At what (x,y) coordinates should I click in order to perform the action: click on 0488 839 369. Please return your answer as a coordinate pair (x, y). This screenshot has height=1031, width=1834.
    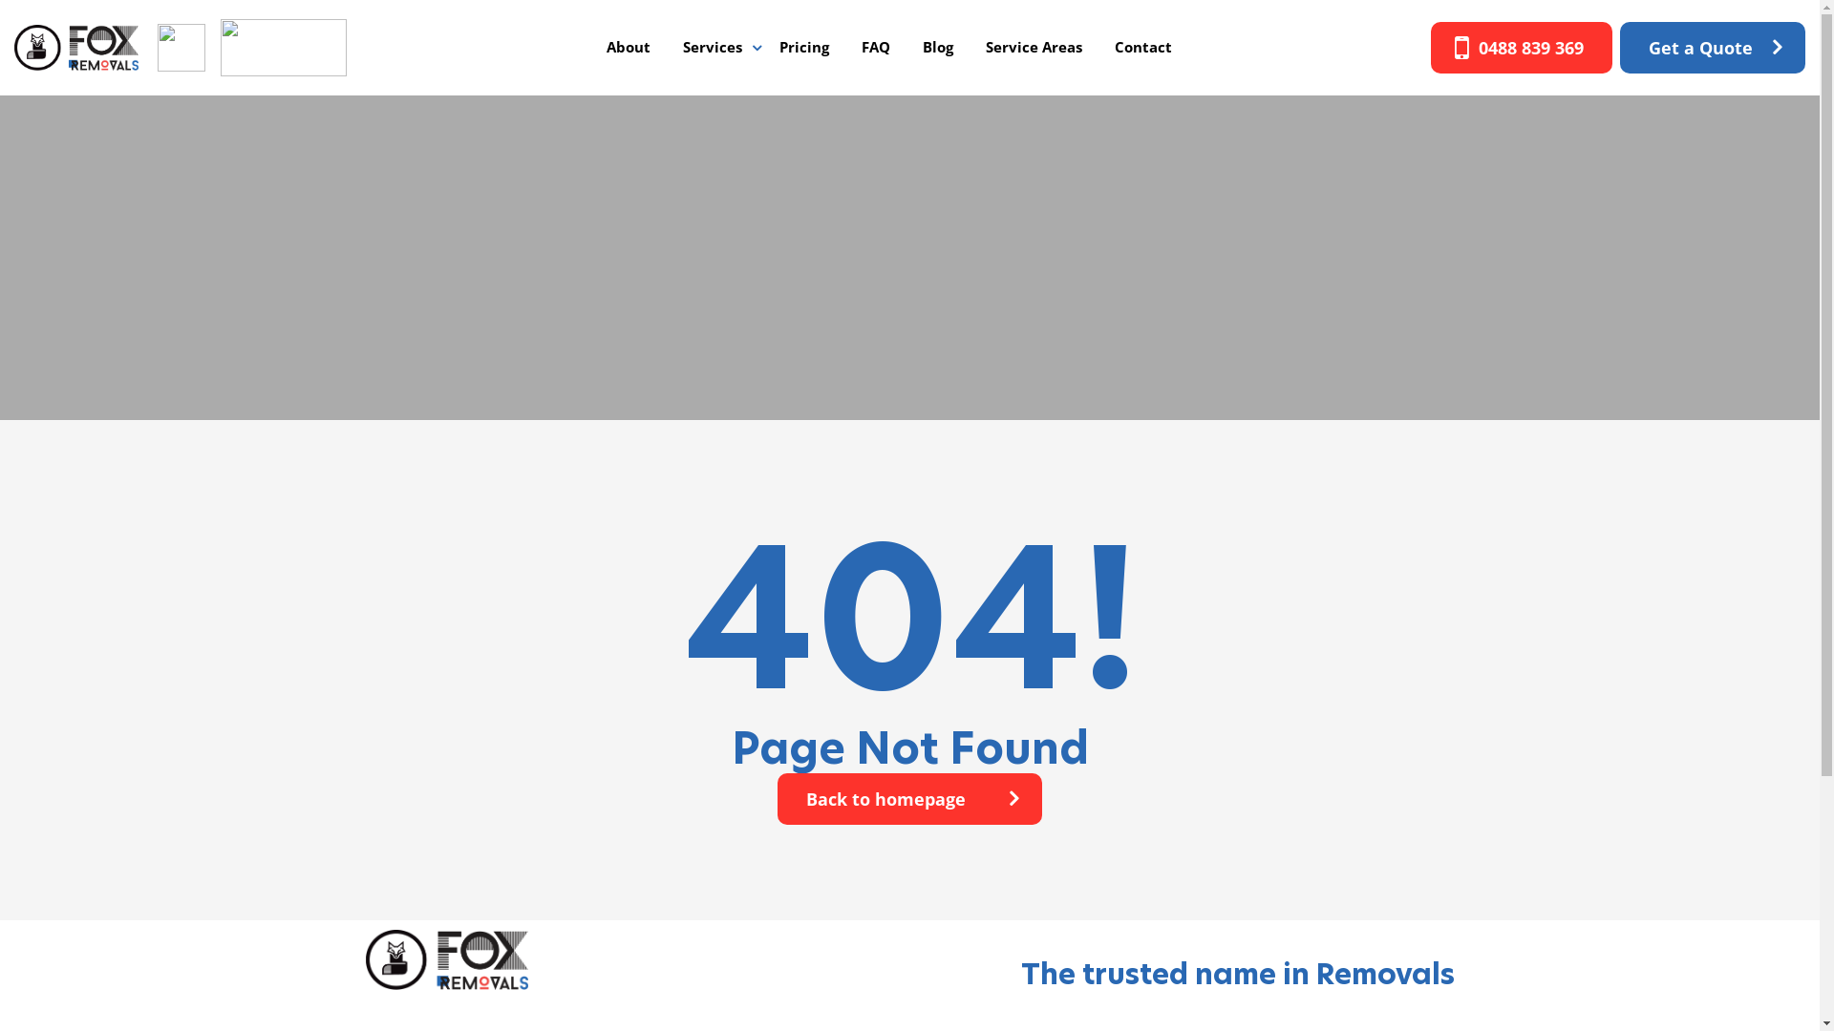
    Looking at the image, I should click on (1522, 48).